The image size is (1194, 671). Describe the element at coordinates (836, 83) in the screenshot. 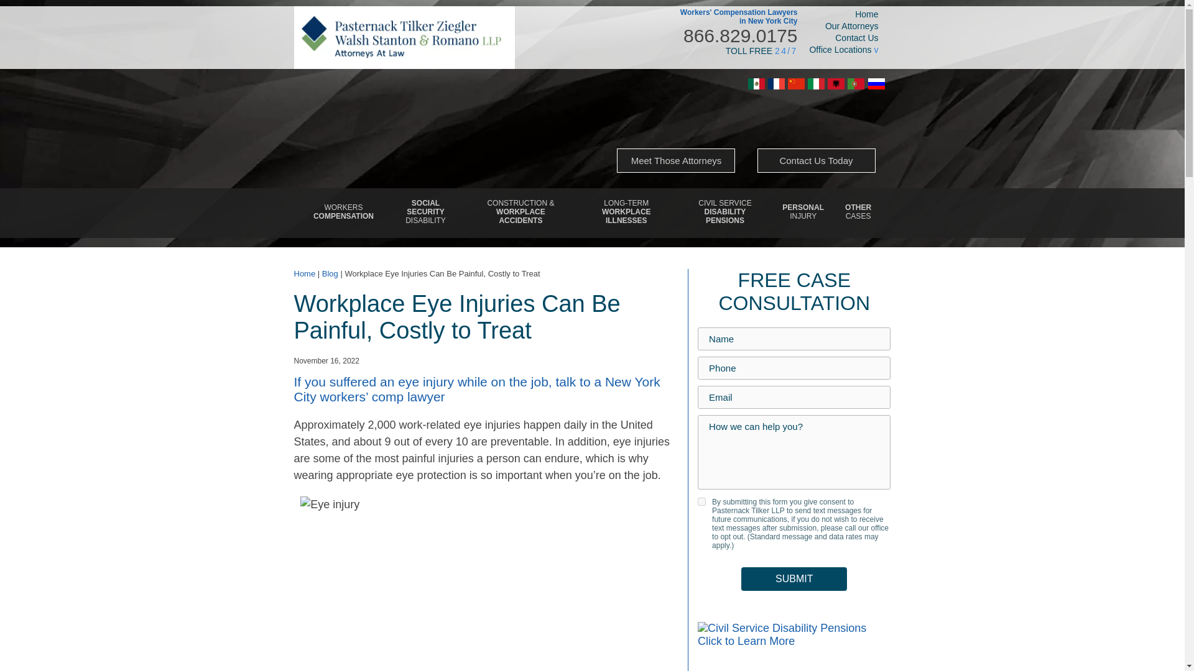

I see `Office Locations v` at that location.